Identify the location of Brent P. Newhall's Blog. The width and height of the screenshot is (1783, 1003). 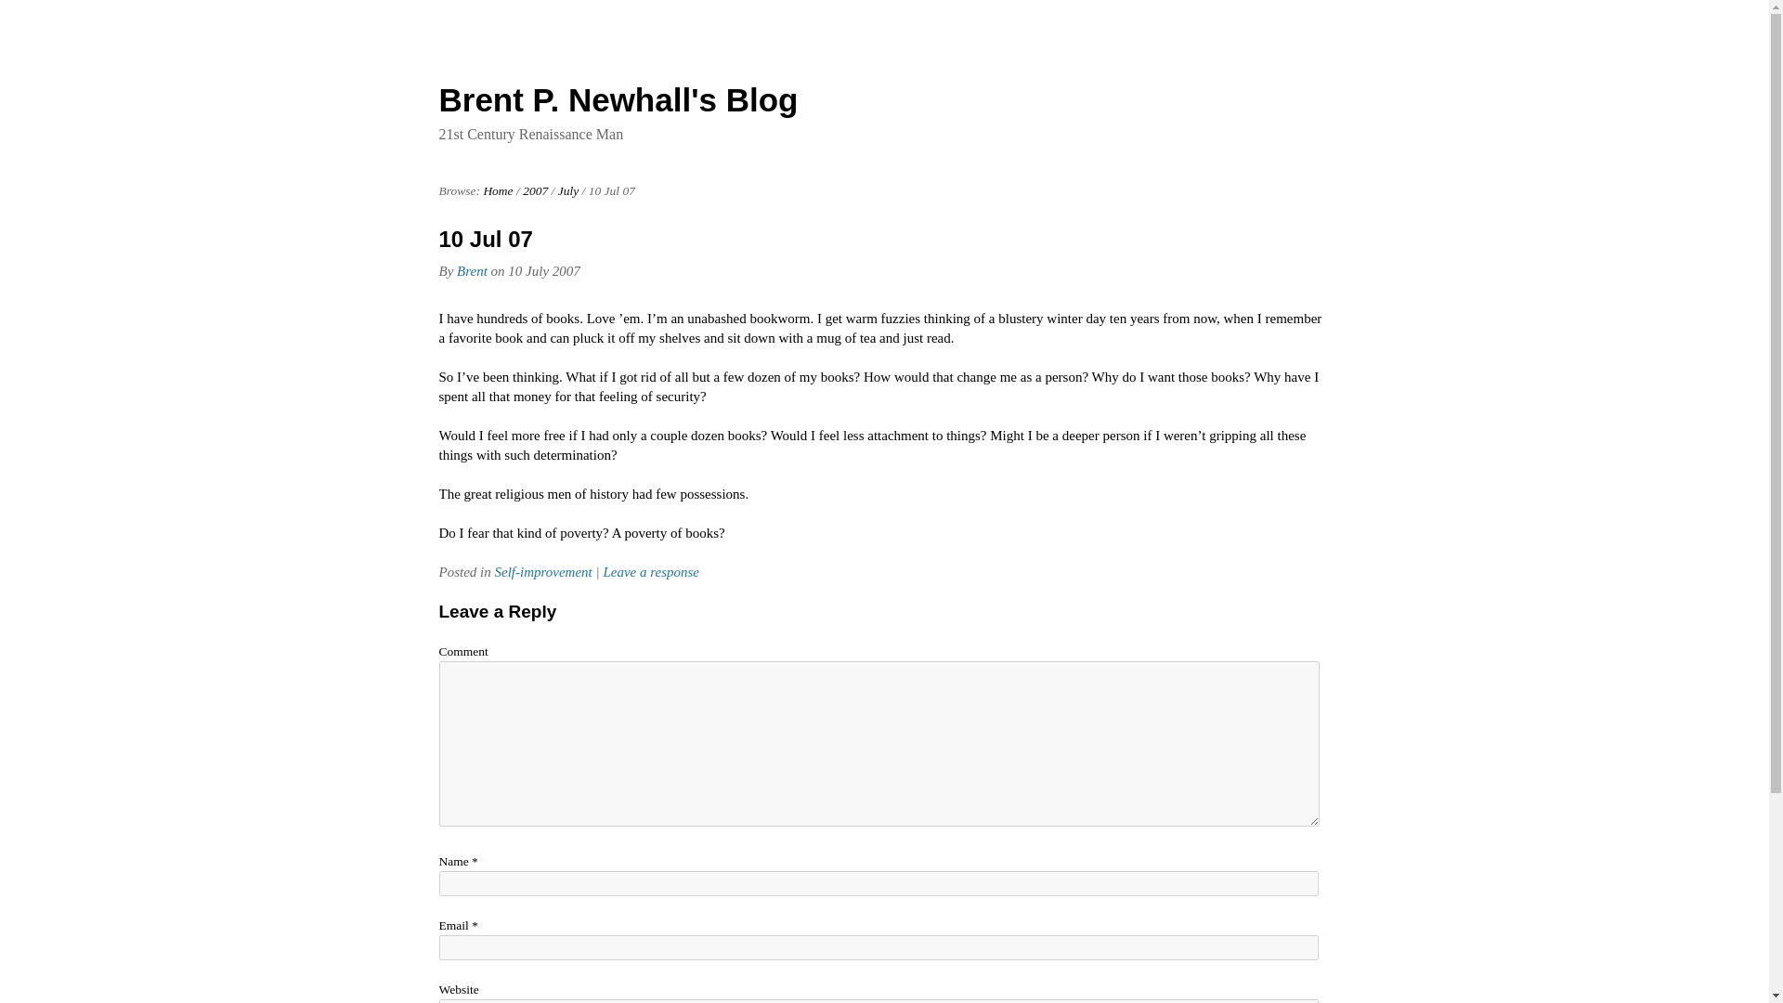
(618, 99).